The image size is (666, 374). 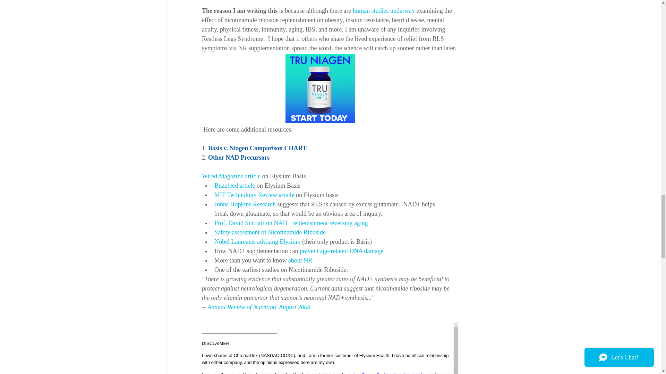 I want to click on Basis v. Niagen Comparison CHART, so click(x=257, y=148).